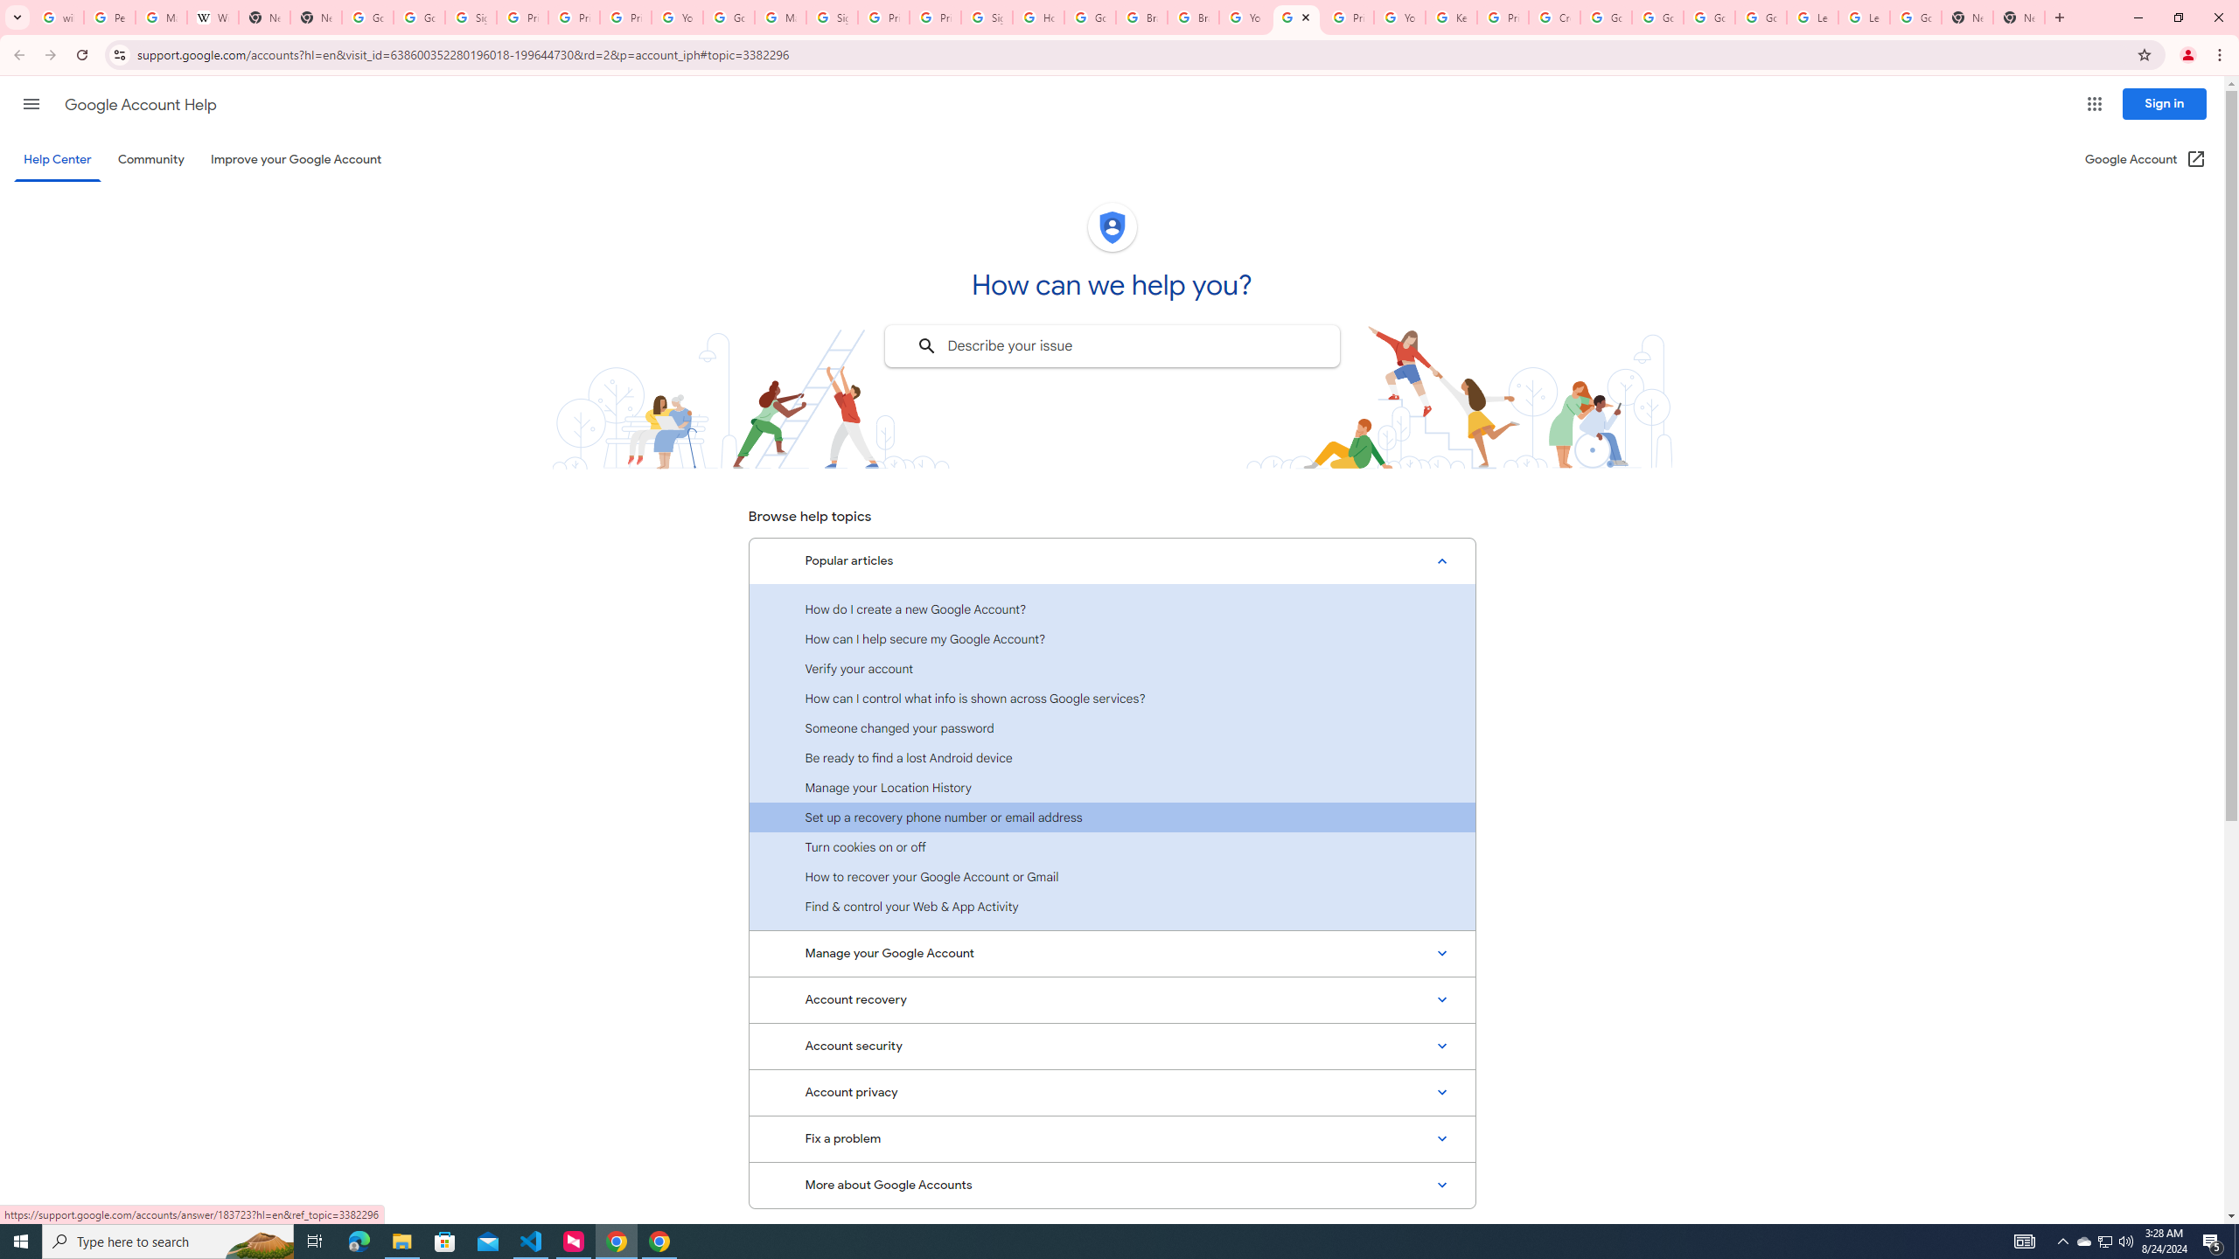  What do you see at coordinates (31, 103) in the screenshot?
I see `Main menu` at bounding box center [31, 103].